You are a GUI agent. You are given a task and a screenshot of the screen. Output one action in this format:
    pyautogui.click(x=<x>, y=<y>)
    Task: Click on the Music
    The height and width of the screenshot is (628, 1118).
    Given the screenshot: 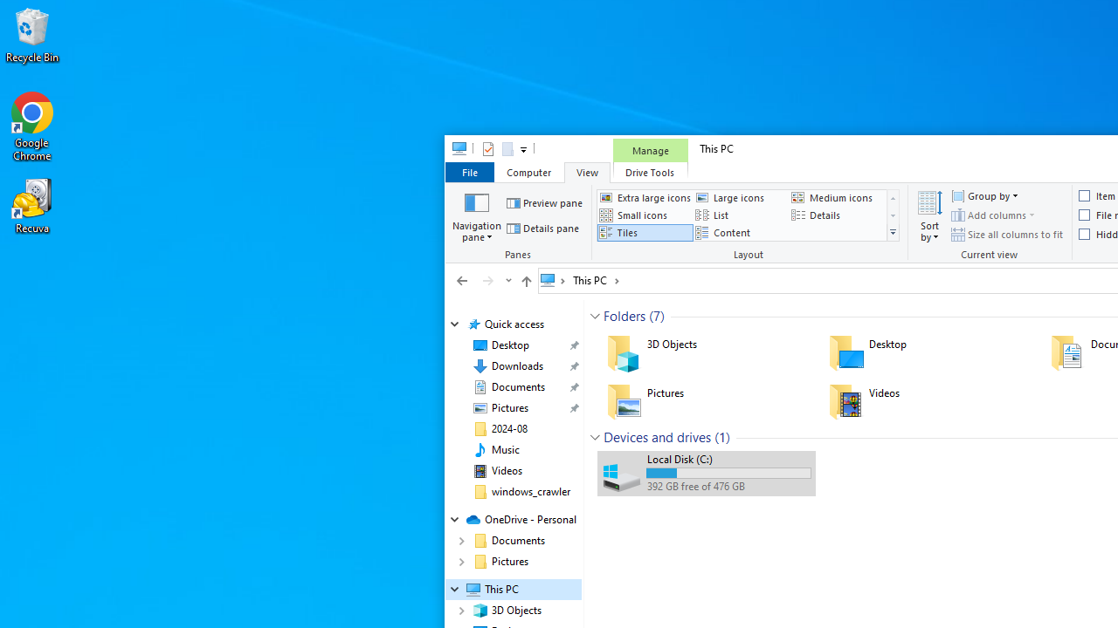 What is the action you would take?
    pyautogui.click(x=505, y=449)
    